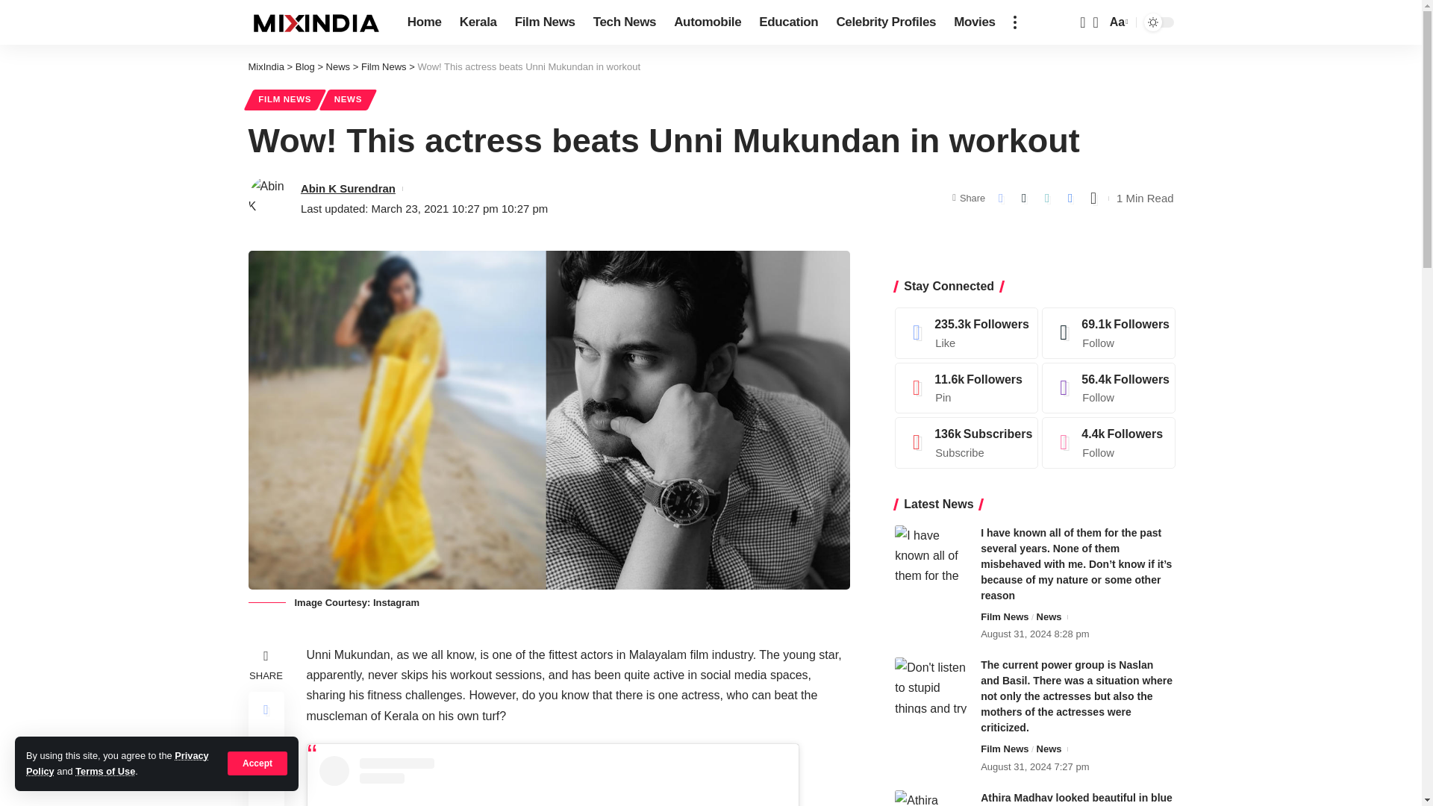 This screenshot has height=806, width=1433. I want to click on Automobile, so click(707, 22).